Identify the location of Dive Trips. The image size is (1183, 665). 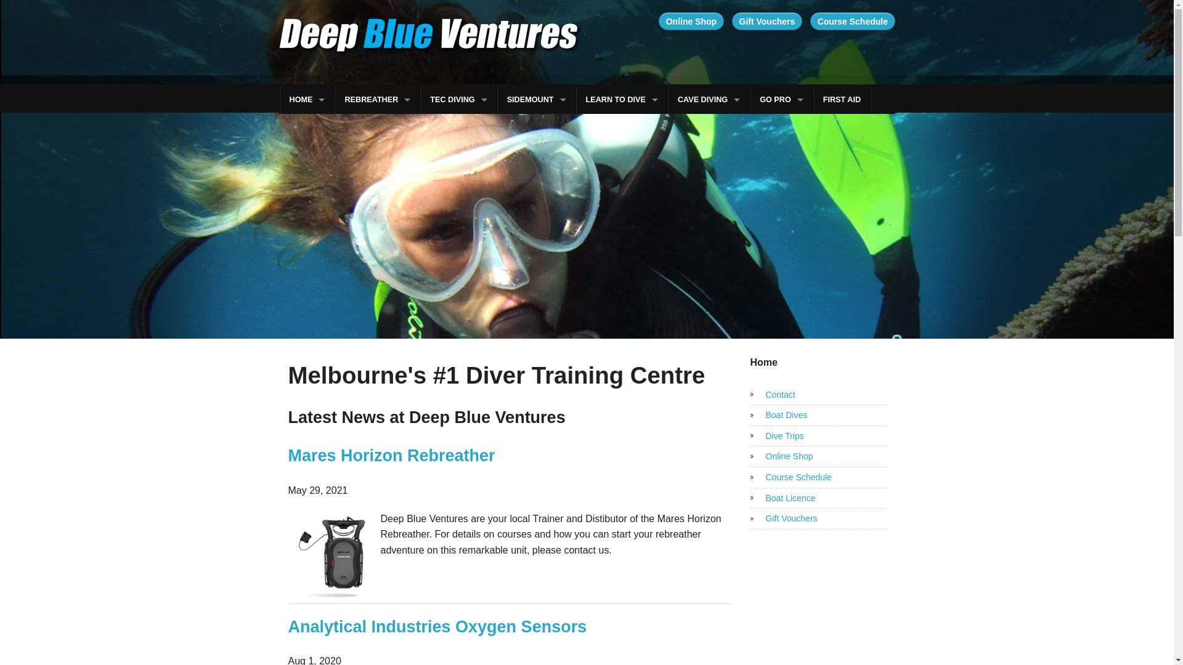
(818, 436).